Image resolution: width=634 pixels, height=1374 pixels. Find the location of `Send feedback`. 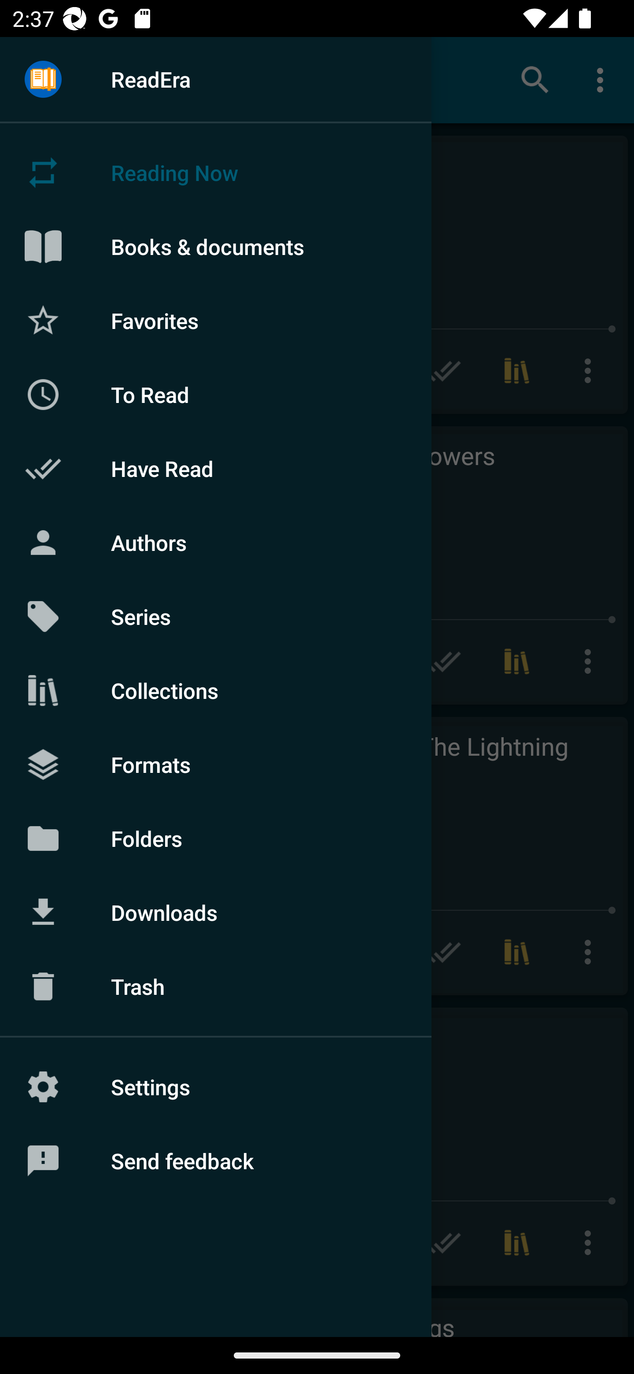

Send feedback is located at coordinates (216, 1161).